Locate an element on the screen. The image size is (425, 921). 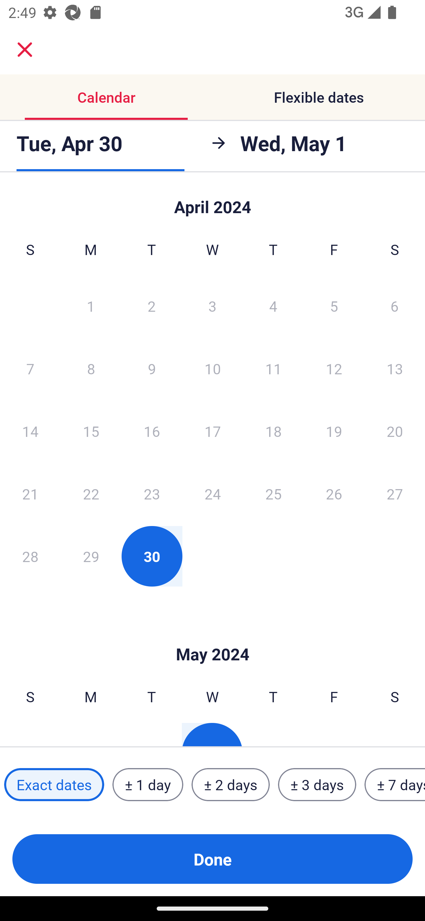
± 3 days is located at coordinates (317, 785).